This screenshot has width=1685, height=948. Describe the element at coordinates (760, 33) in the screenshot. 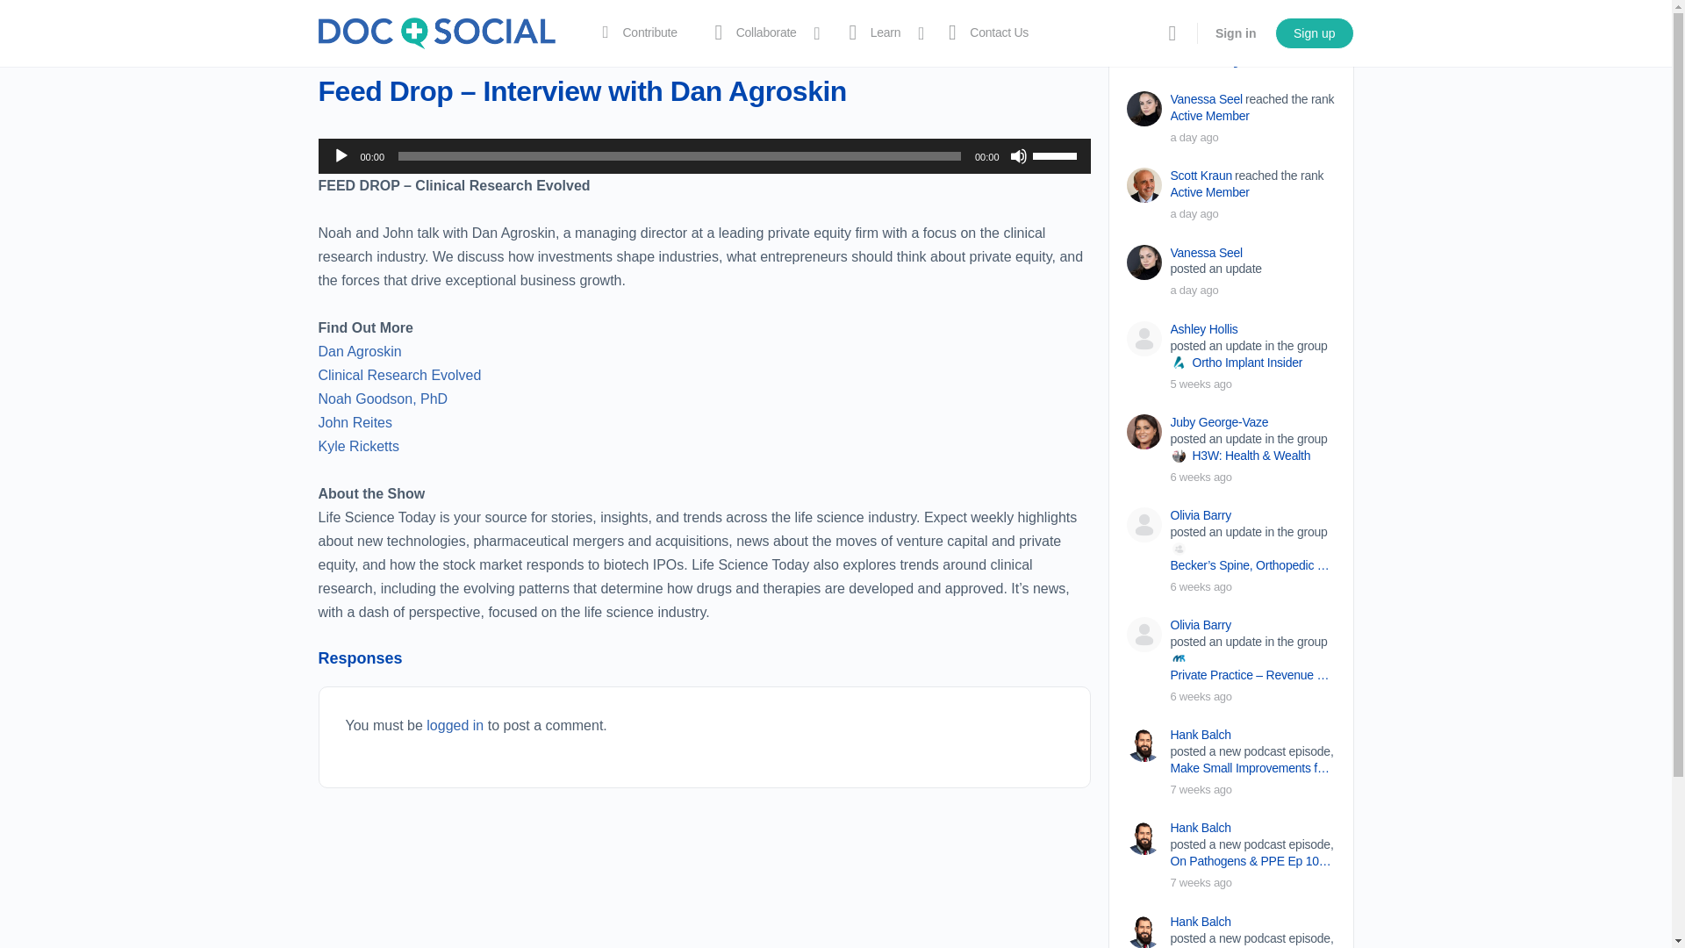

I see `Collaborate` at that location.